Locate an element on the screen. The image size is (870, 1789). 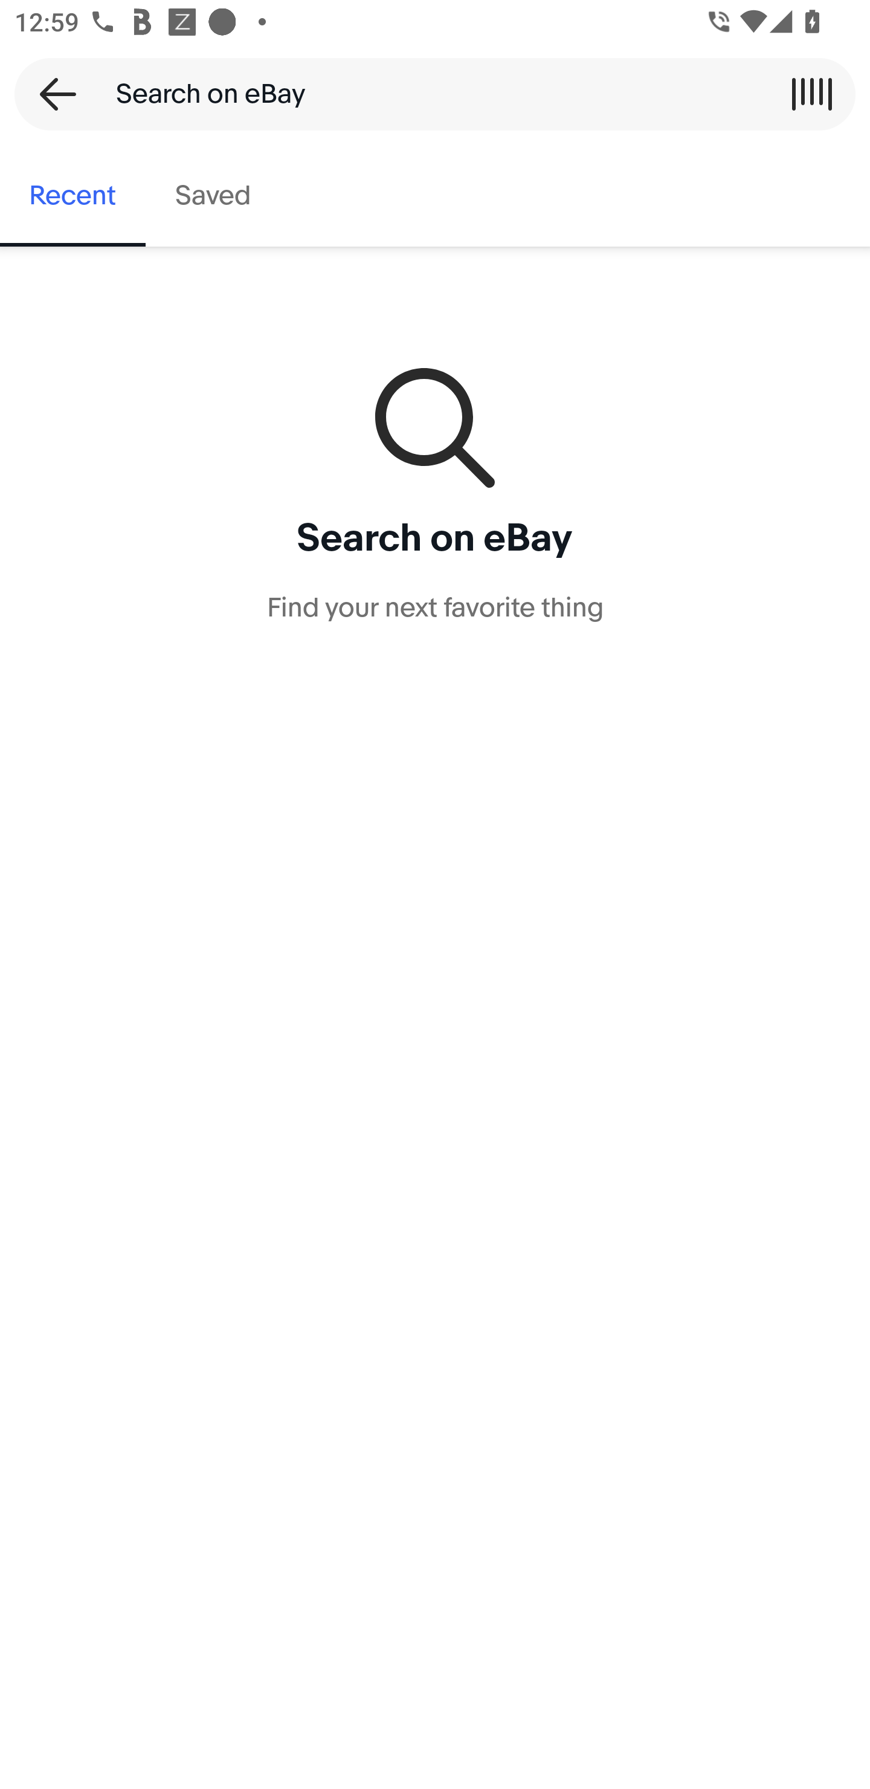
Back is located at coordinates (51, 94).